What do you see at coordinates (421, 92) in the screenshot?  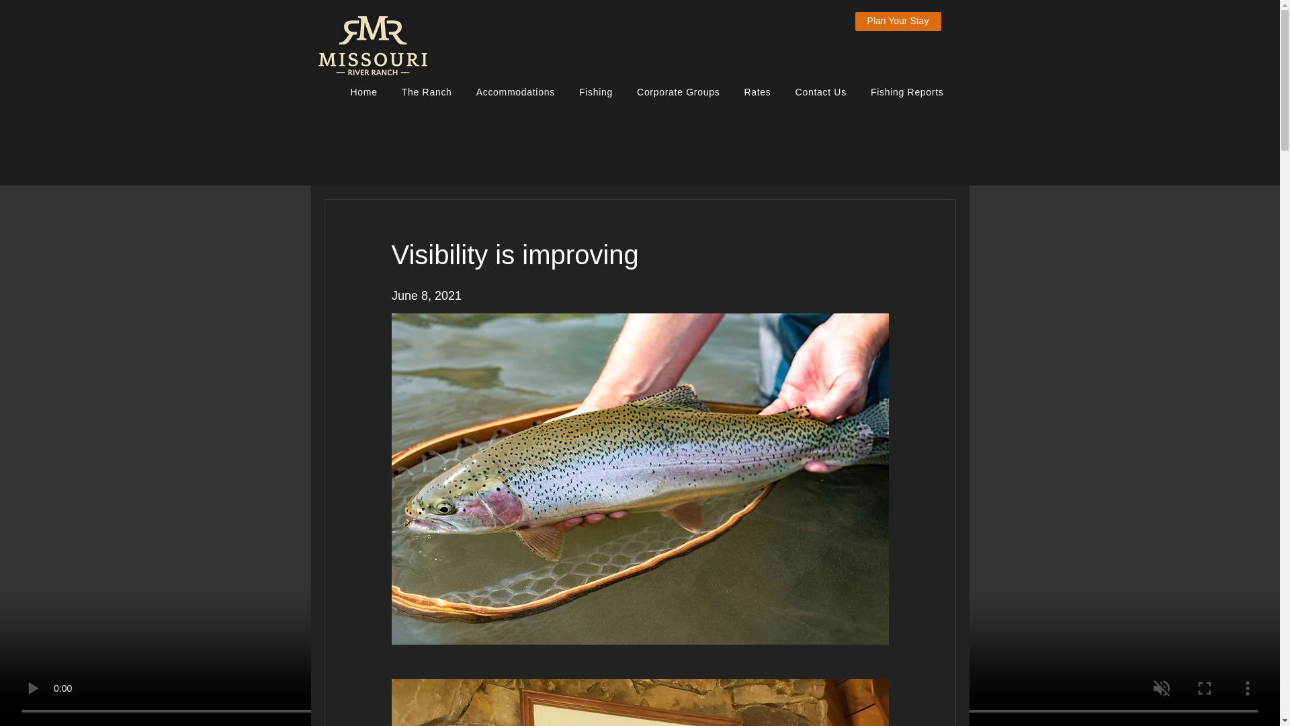 I see `The Ranch` at bounding box center [421, 92].